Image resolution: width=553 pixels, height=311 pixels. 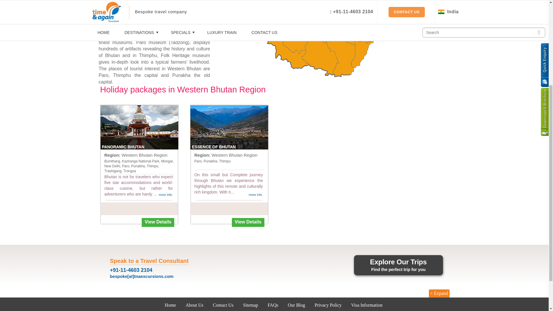 I want to click on more info., so click(x=166, y=194).